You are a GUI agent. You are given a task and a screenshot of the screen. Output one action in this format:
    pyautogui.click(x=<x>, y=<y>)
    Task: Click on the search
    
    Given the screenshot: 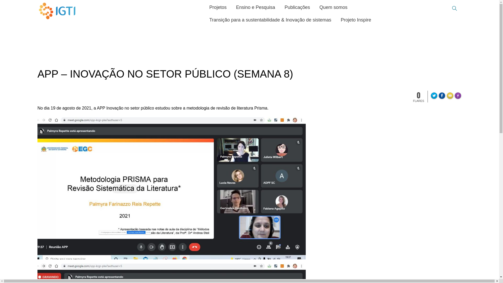 What is the action you would take?
    pyautogui.click(x=454, y=8)
    